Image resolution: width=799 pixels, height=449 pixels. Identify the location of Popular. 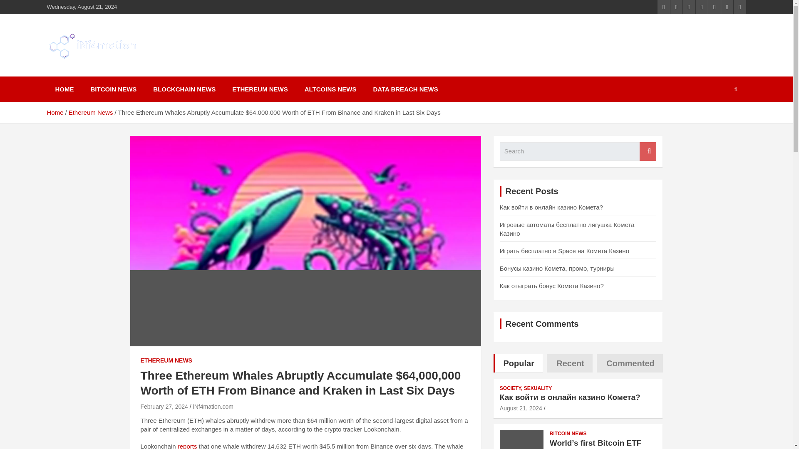
(518, 363).